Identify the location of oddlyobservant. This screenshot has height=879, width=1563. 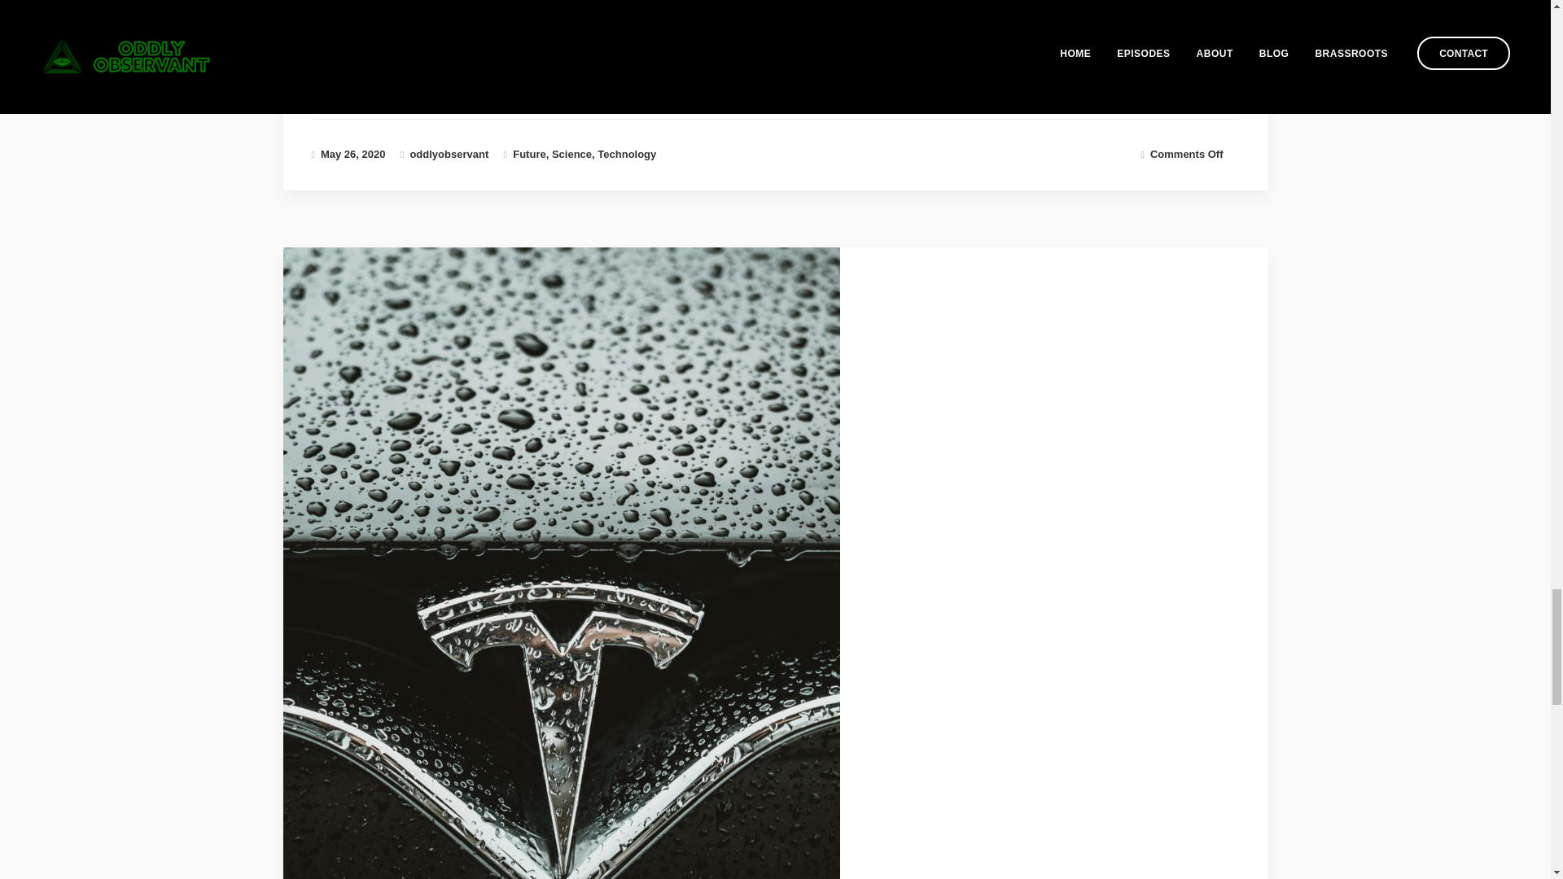
(449, 154).